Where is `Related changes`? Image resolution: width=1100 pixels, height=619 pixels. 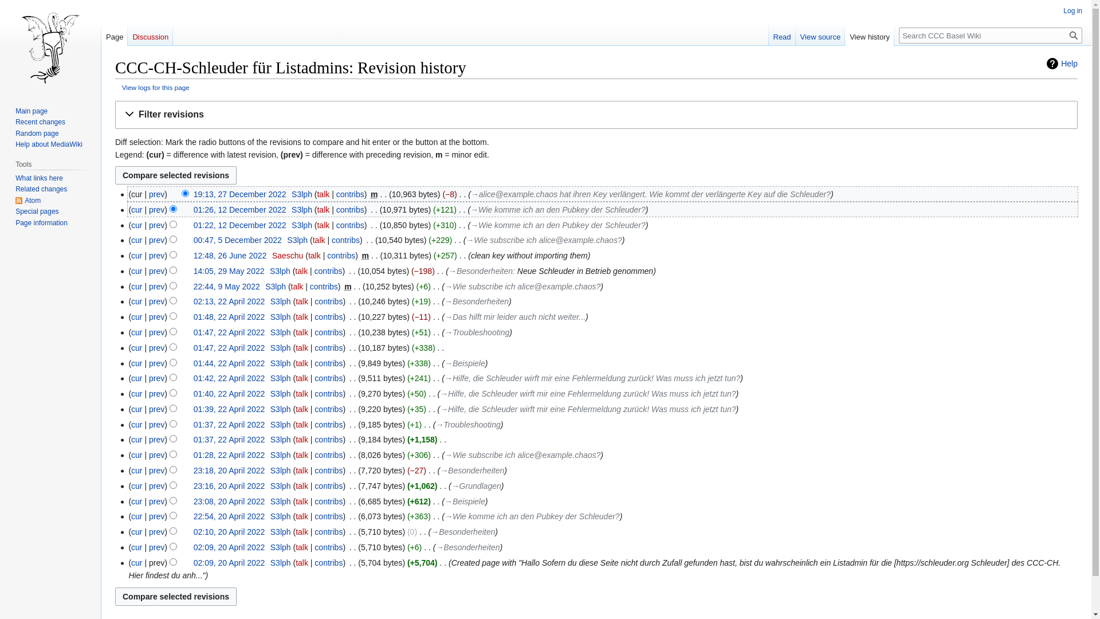
Related changes is located at coordinates (41, 189).